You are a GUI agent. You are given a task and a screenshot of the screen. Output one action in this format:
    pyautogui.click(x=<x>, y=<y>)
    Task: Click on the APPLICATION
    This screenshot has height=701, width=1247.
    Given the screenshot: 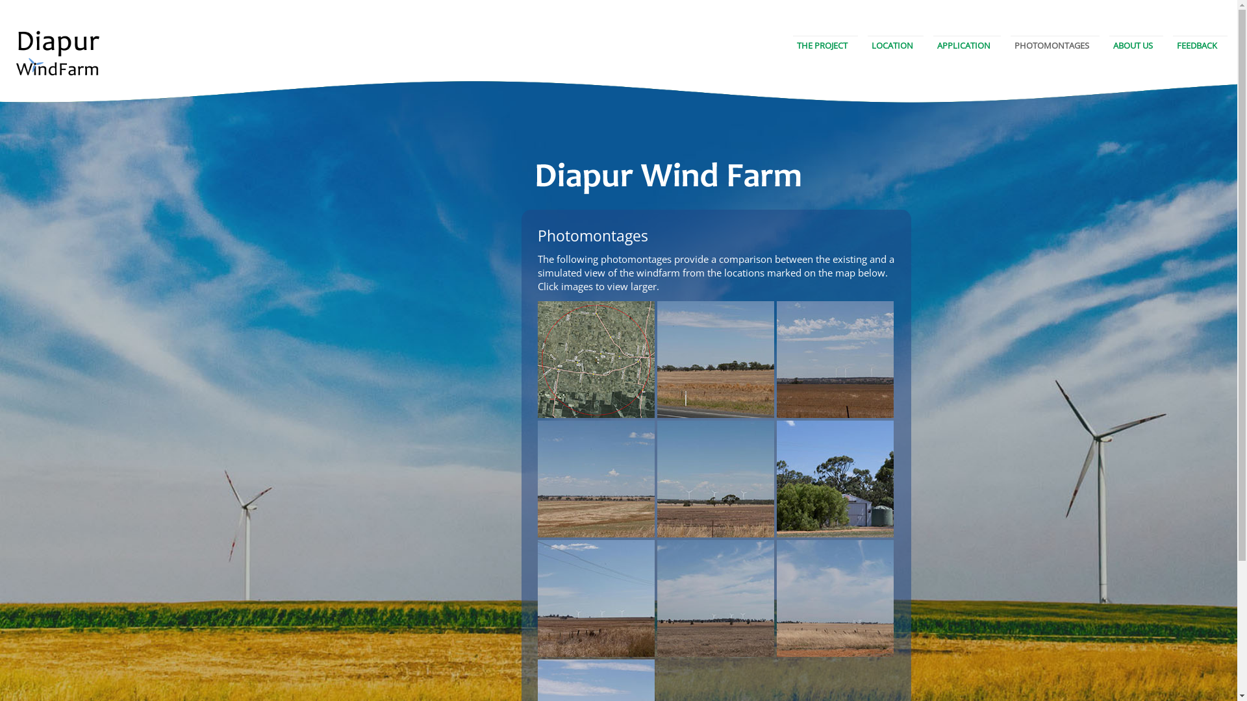 What is the action you would take?
    pyautogui.click(x=964, y=45)
    